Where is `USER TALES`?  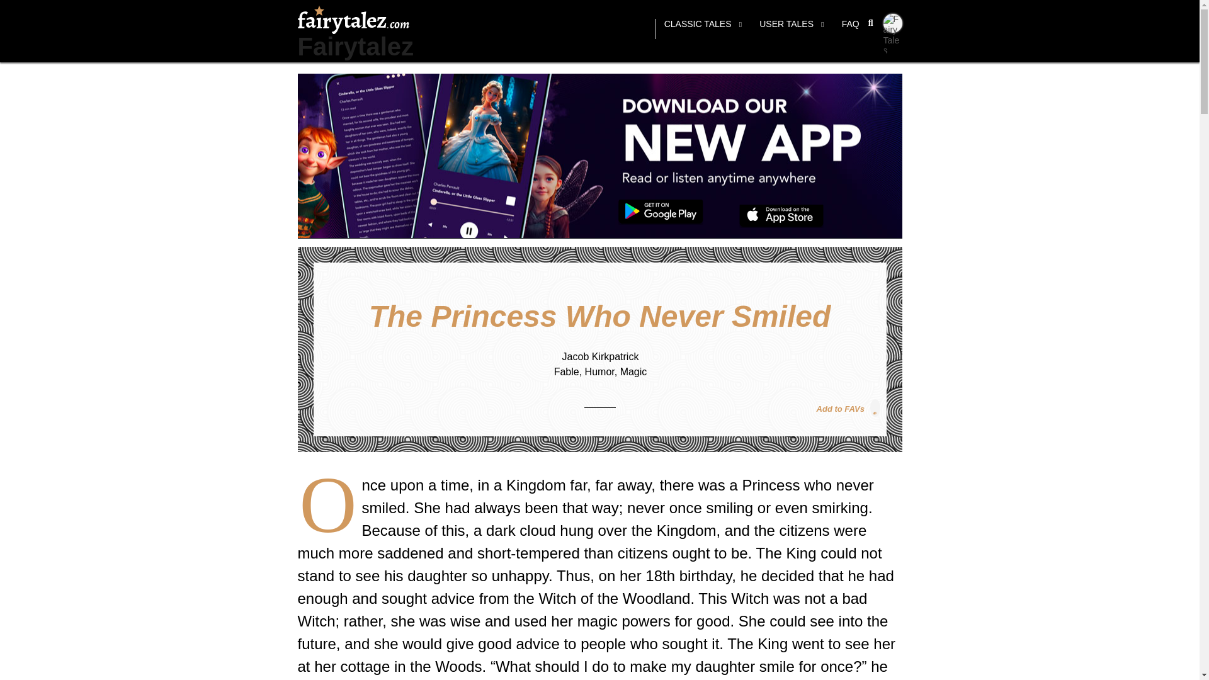 USER TALES is located at coordinates (792, 29).